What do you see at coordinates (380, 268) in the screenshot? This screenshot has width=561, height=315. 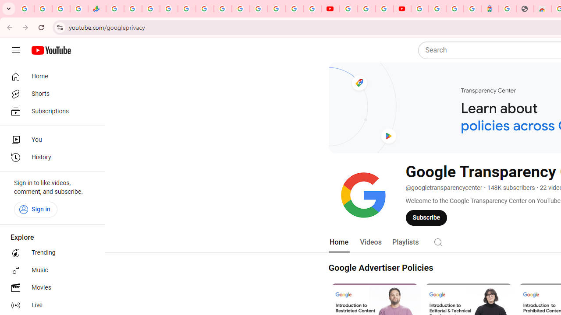 I see `Google Advertiser Policies` at bounding box center [380, 268].